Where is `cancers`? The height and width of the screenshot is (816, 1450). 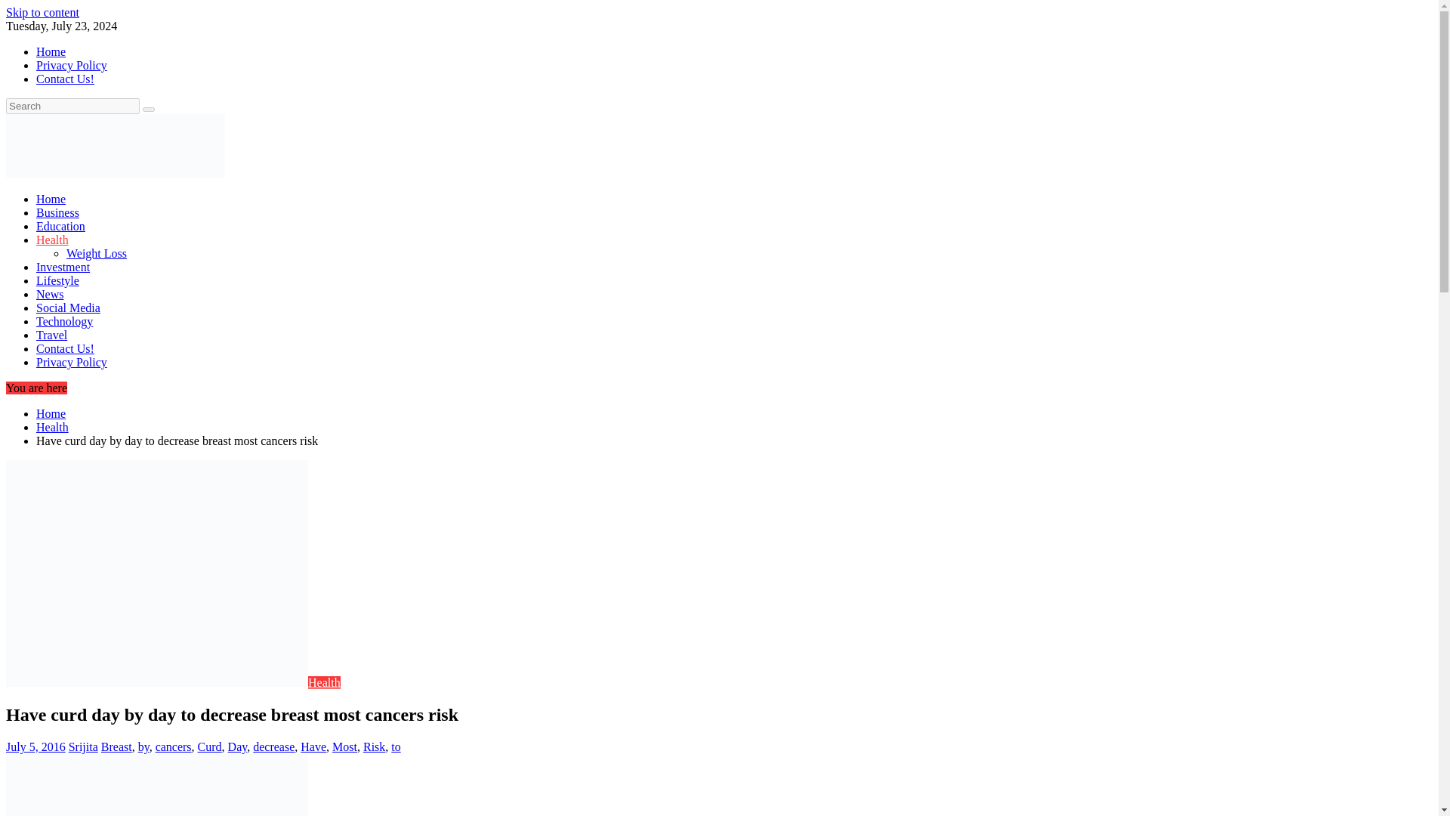 cancers is located at coordinates (173, 746).